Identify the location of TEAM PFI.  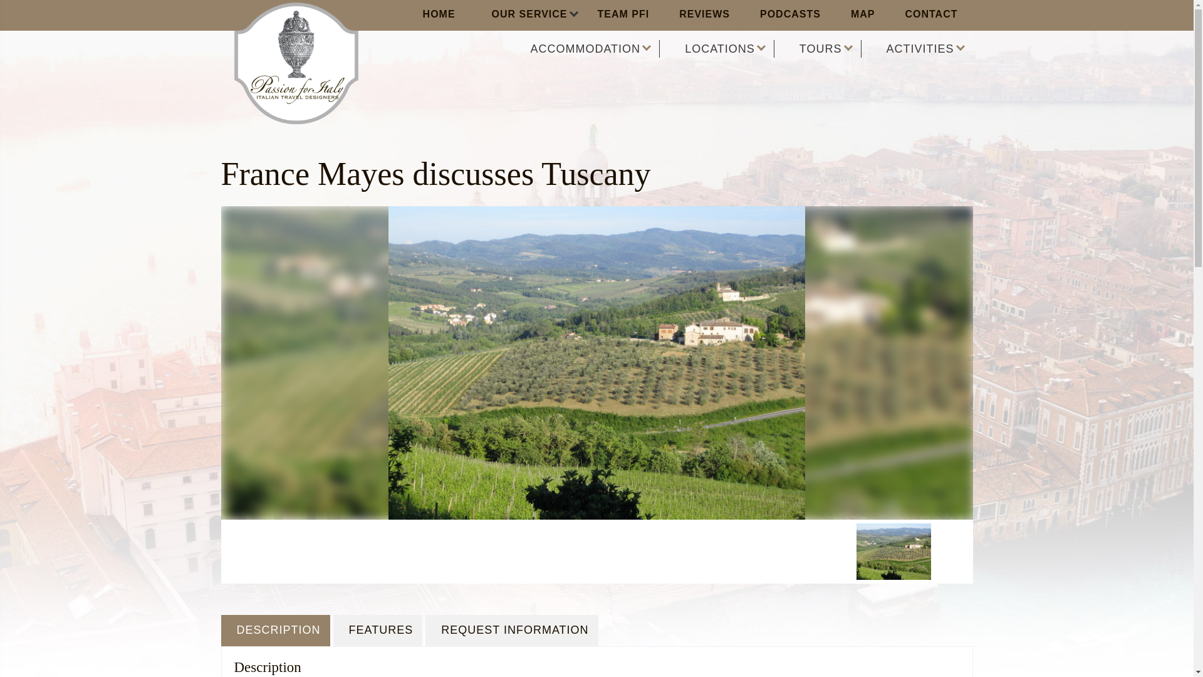
(623, 15).